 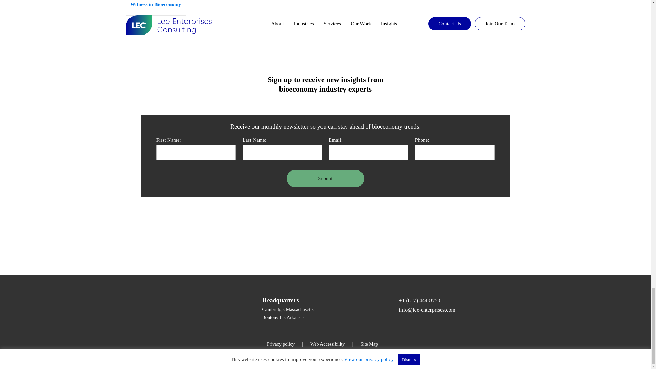 What do you see at coordinates (174, 307) in the screenshot?
I see `Footer Logo` at bounding box center [174, 307].